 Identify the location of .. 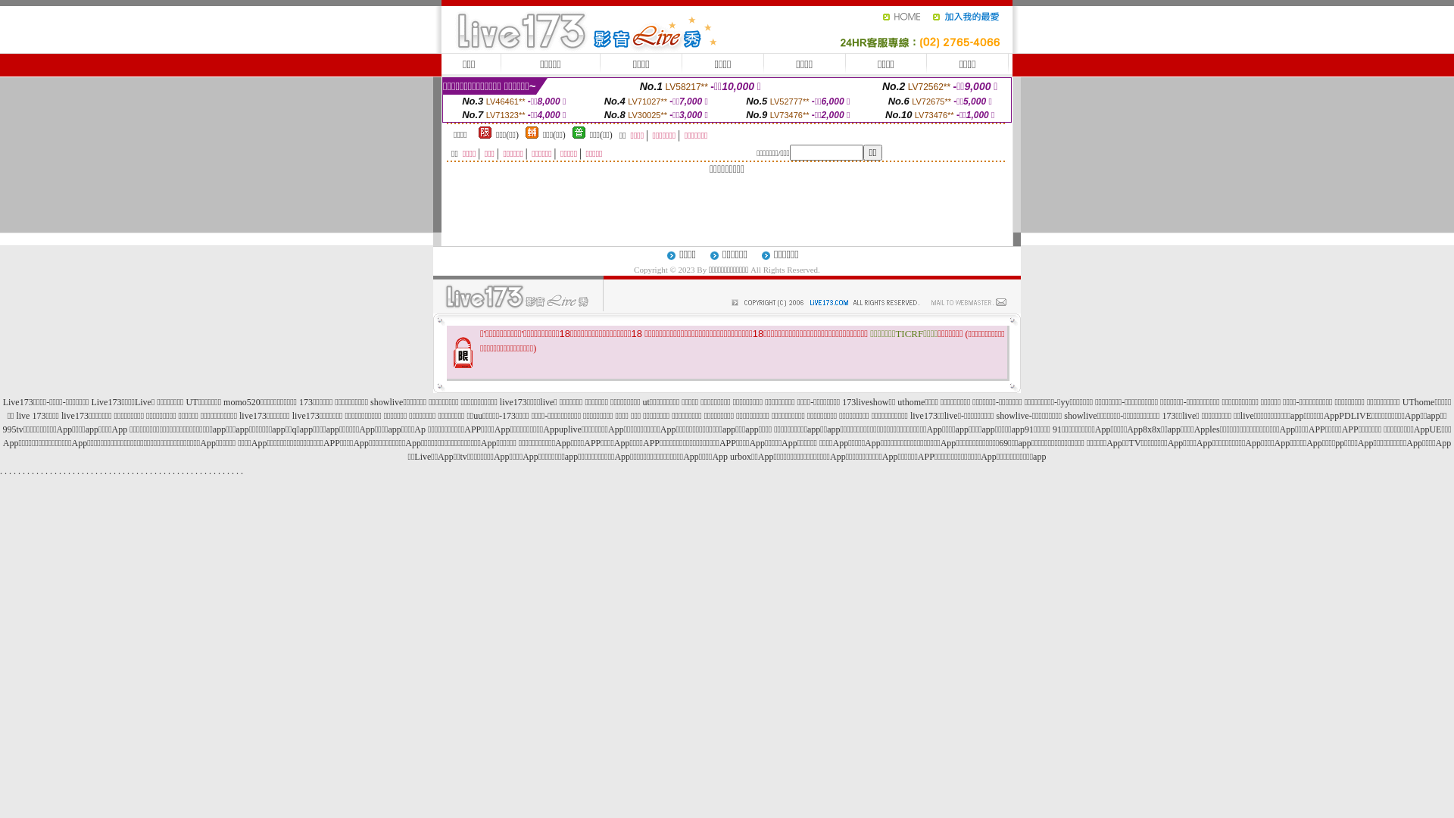
(56, 471).